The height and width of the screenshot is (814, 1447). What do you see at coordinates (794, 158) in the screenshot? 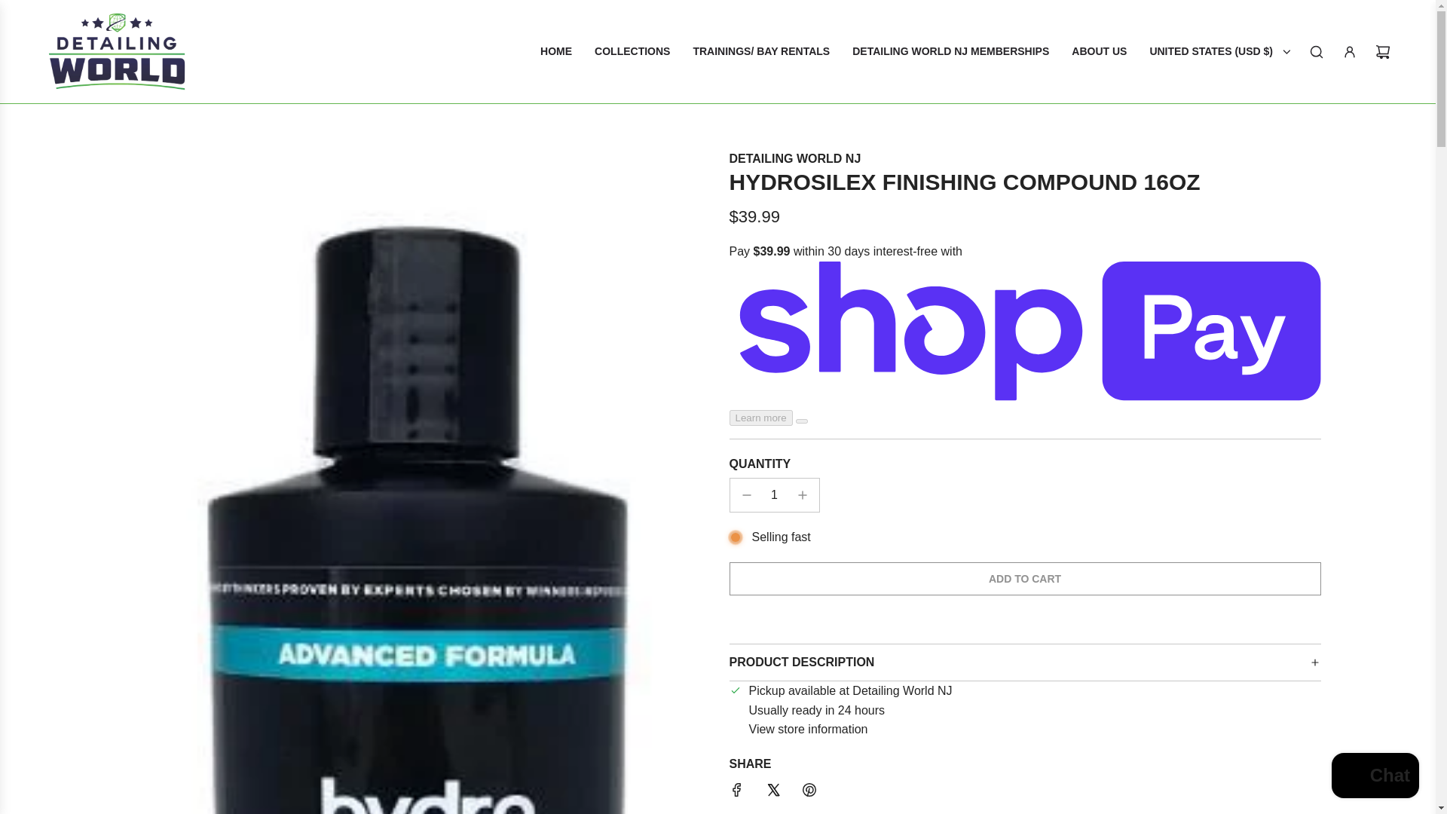
I see `DETAILING WORLD NJ` at bounding box center [794, 158].